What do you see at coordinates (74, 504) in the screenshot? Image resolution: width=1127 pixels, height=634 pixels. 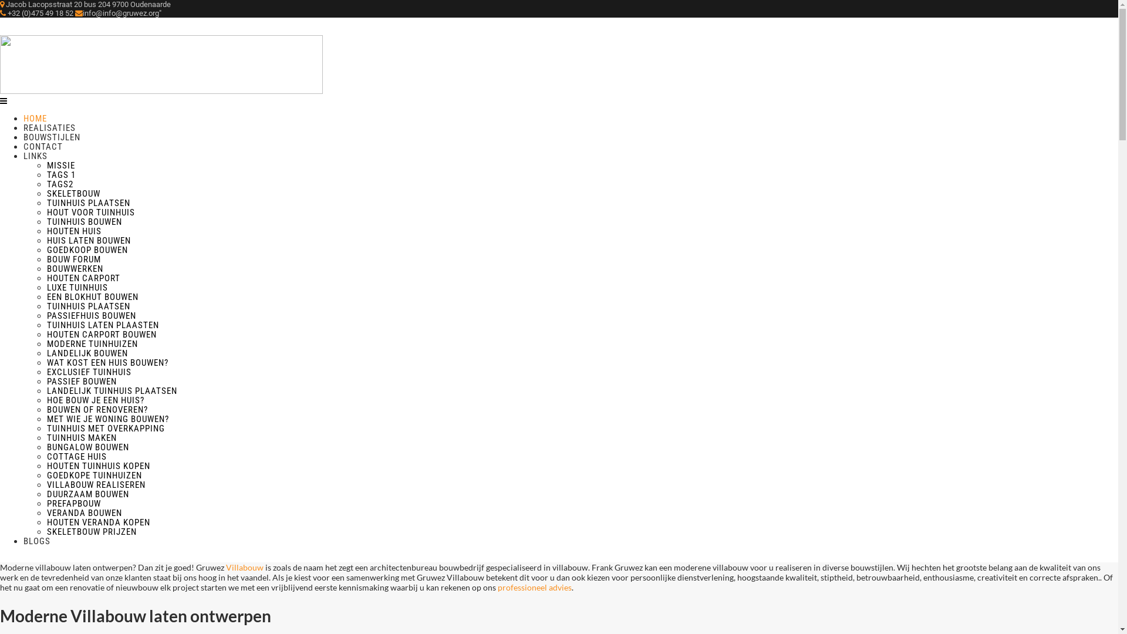 I see `PREFAPBOUW` at bounding box center [74, 504].